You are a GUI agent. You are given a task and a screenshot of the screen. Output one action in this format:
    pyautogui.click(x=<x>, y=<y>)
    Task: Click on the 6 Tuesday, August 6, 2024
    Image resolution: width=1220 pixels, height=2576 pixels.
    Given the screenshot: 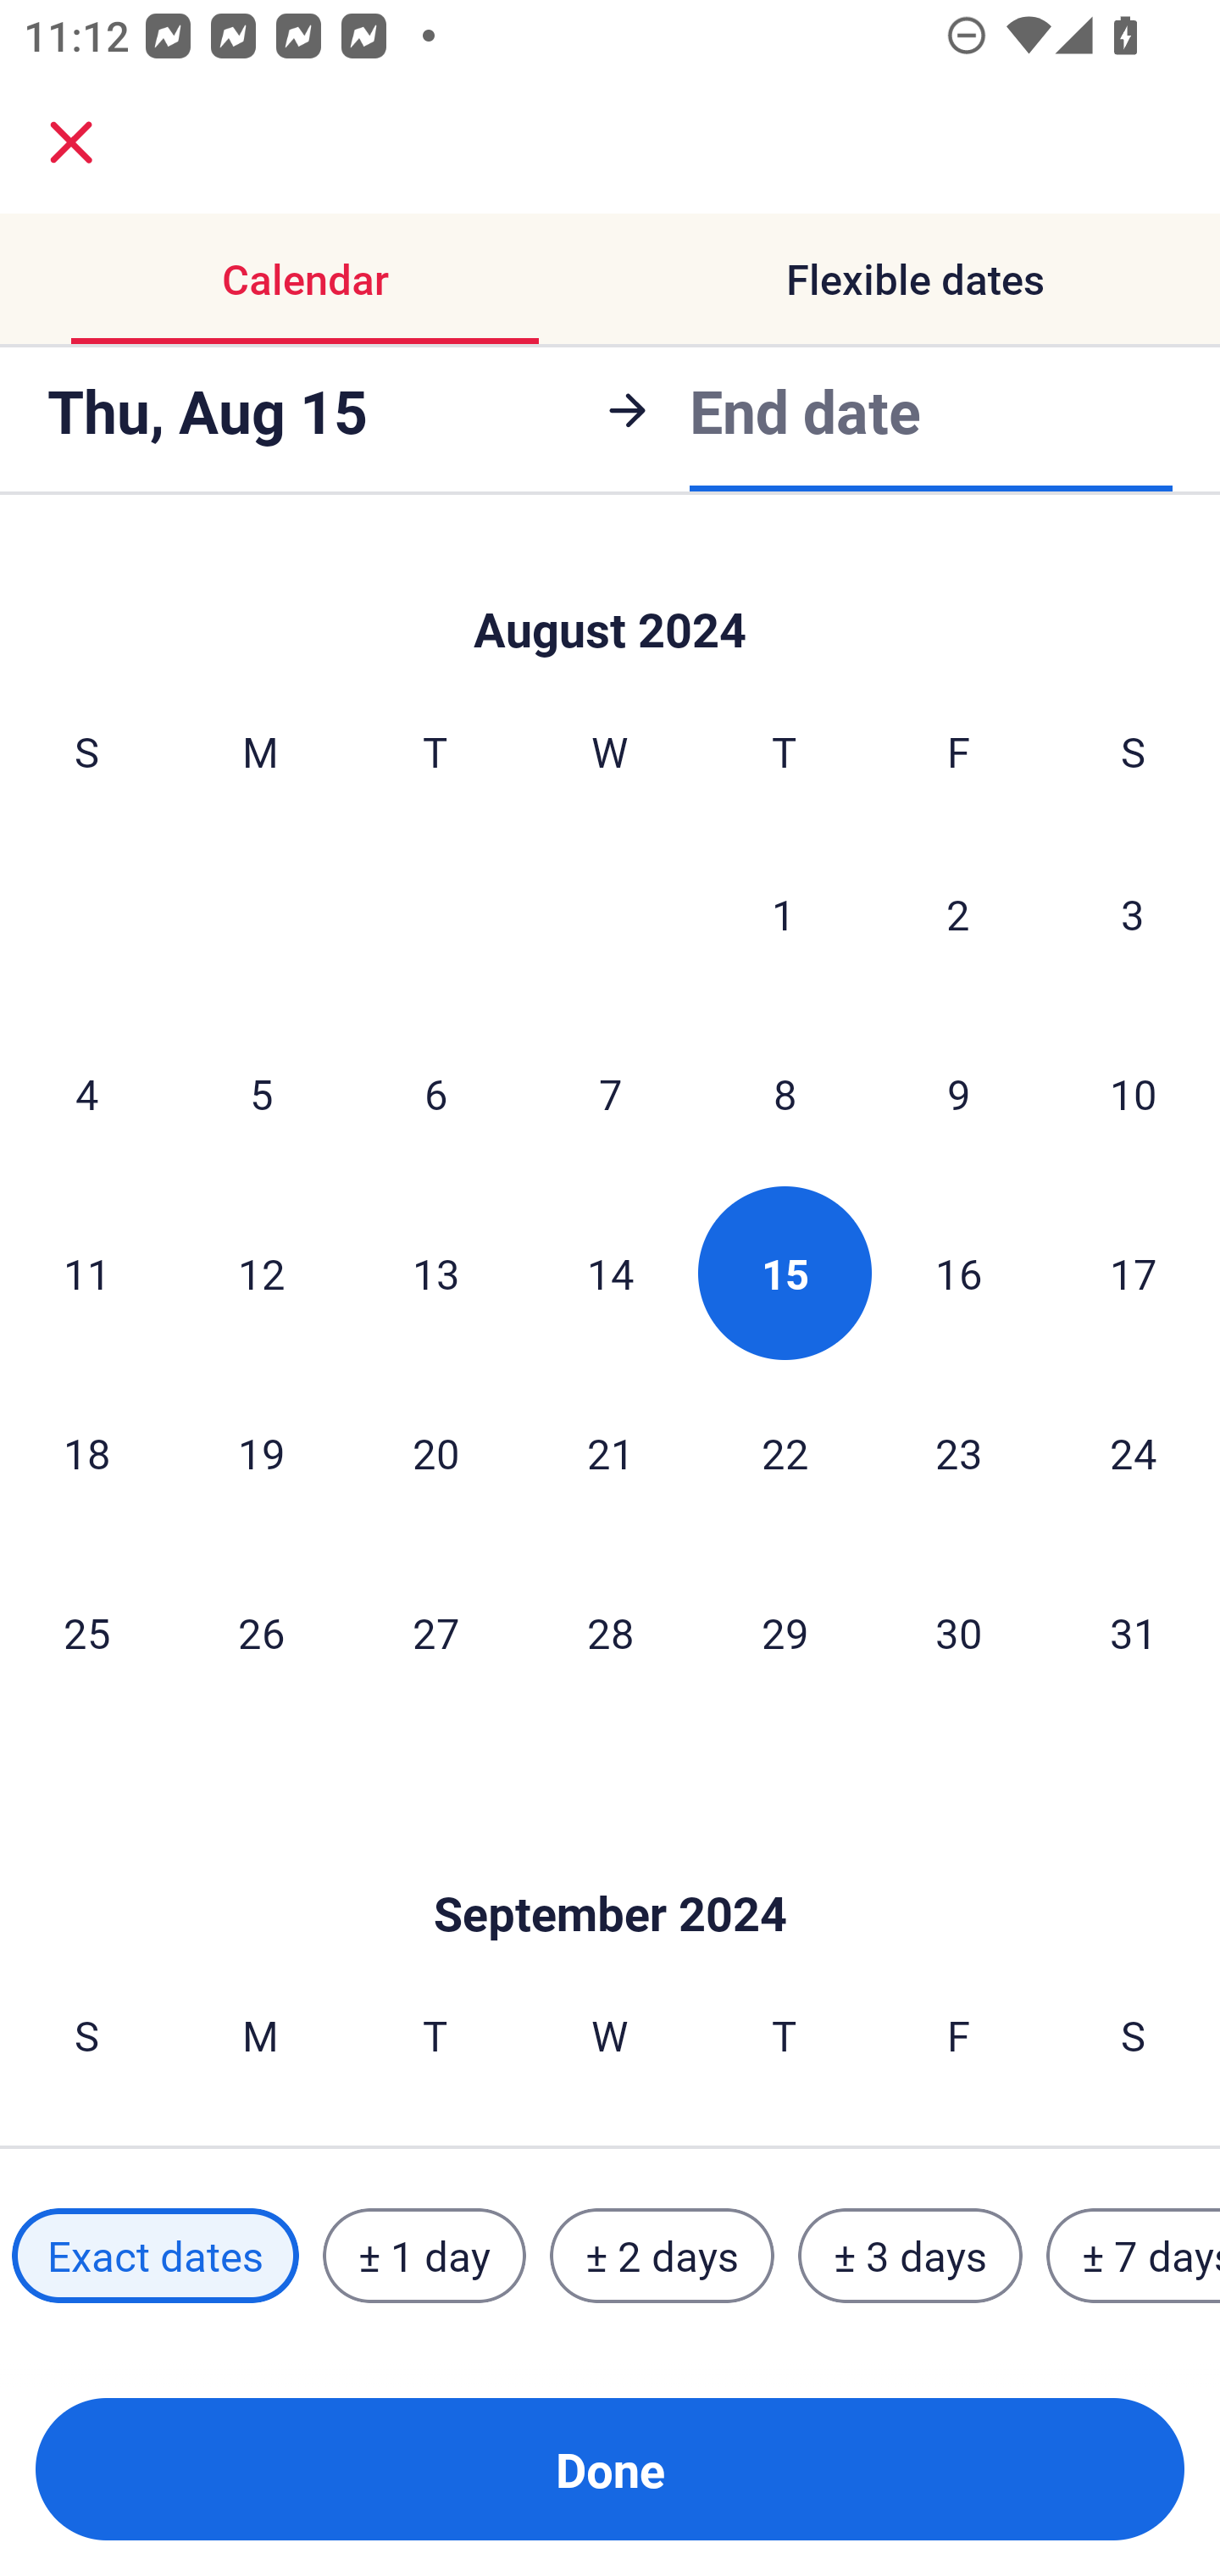 What is the action you would take?
    pyautogui.click(x=435, y=1093)
    